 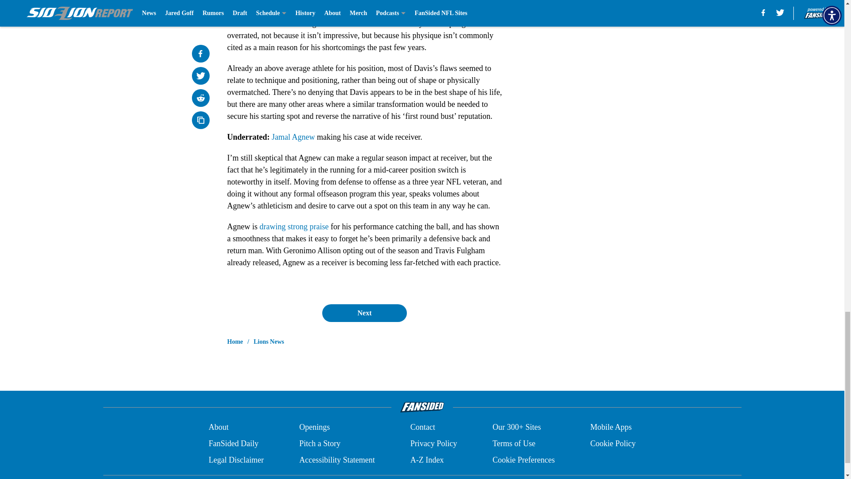 What do you see at coordinates (269, 342) in the screenshot?
I see `Lions News` at bounding box center [269, 342].